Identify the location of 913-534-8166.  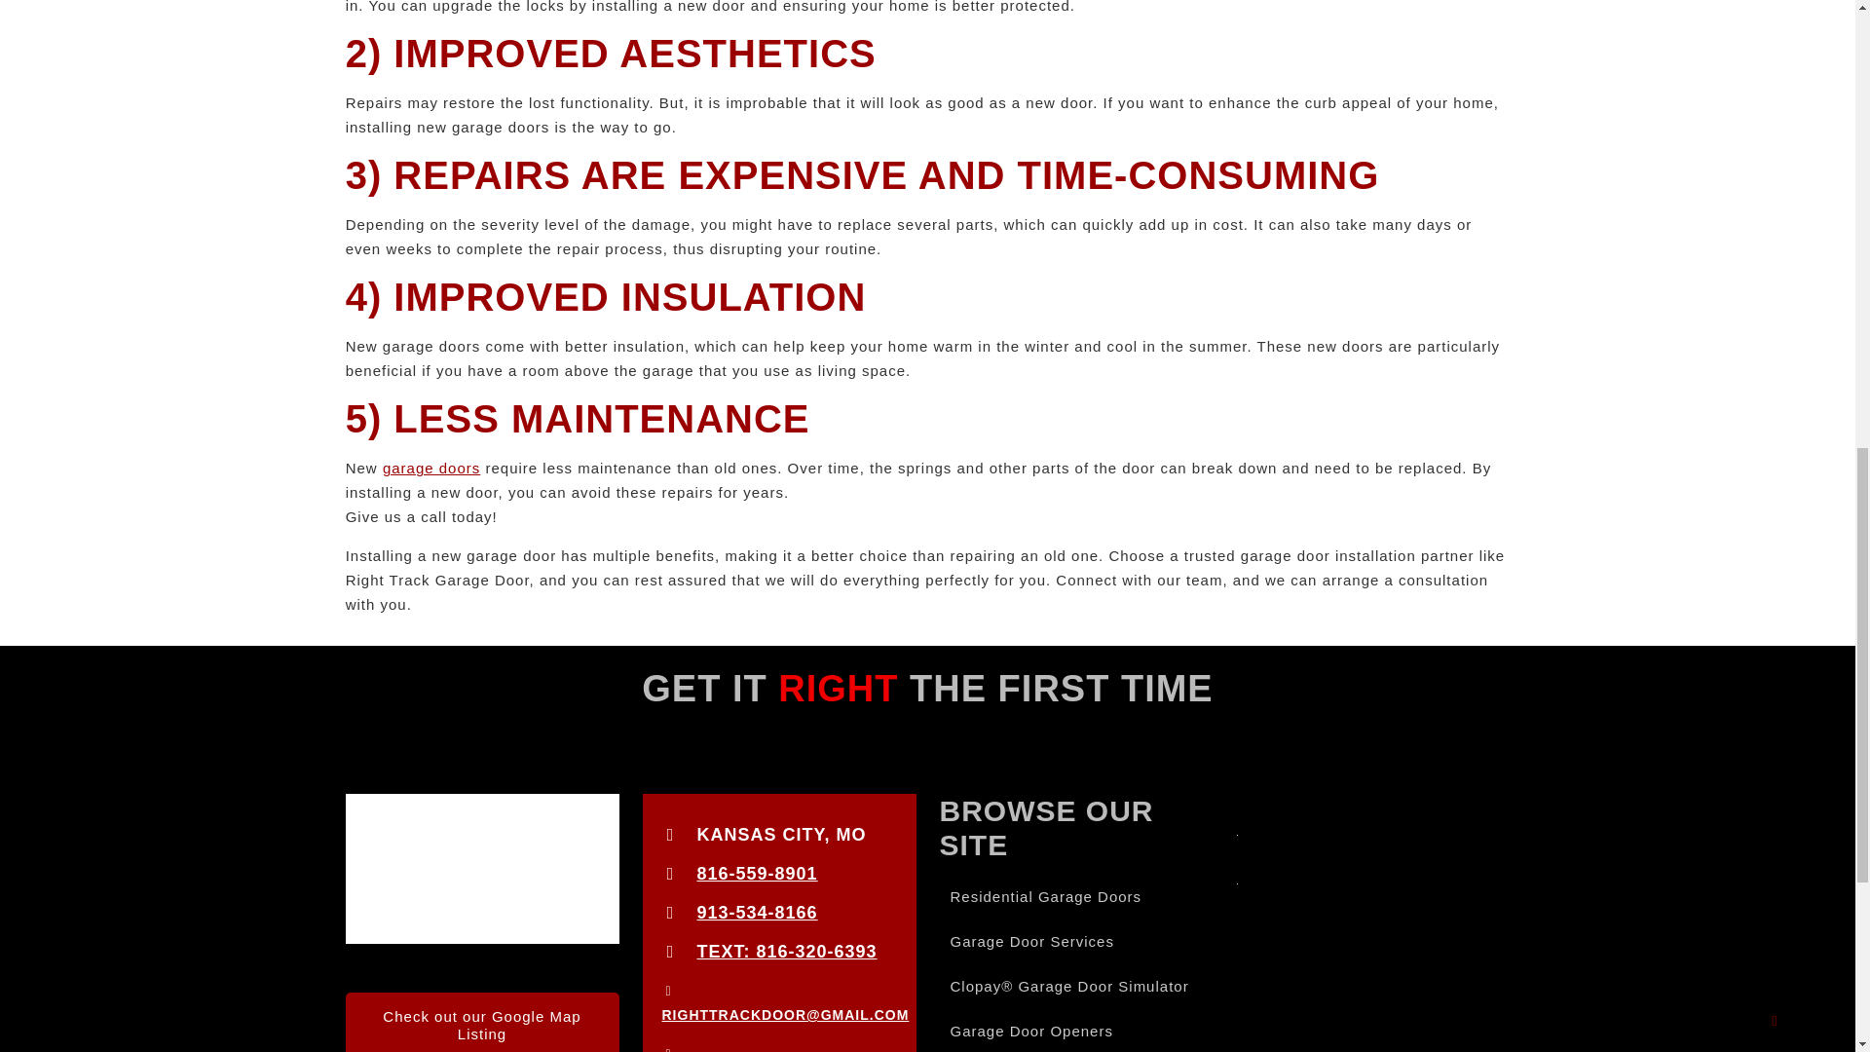
(758, 912).